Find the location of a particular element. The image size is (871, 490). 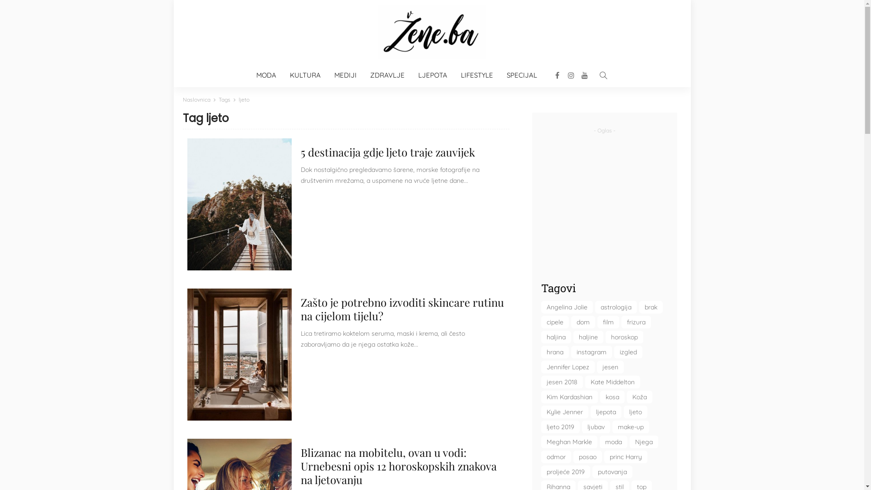

make-up is located at coordinates (631, 427).